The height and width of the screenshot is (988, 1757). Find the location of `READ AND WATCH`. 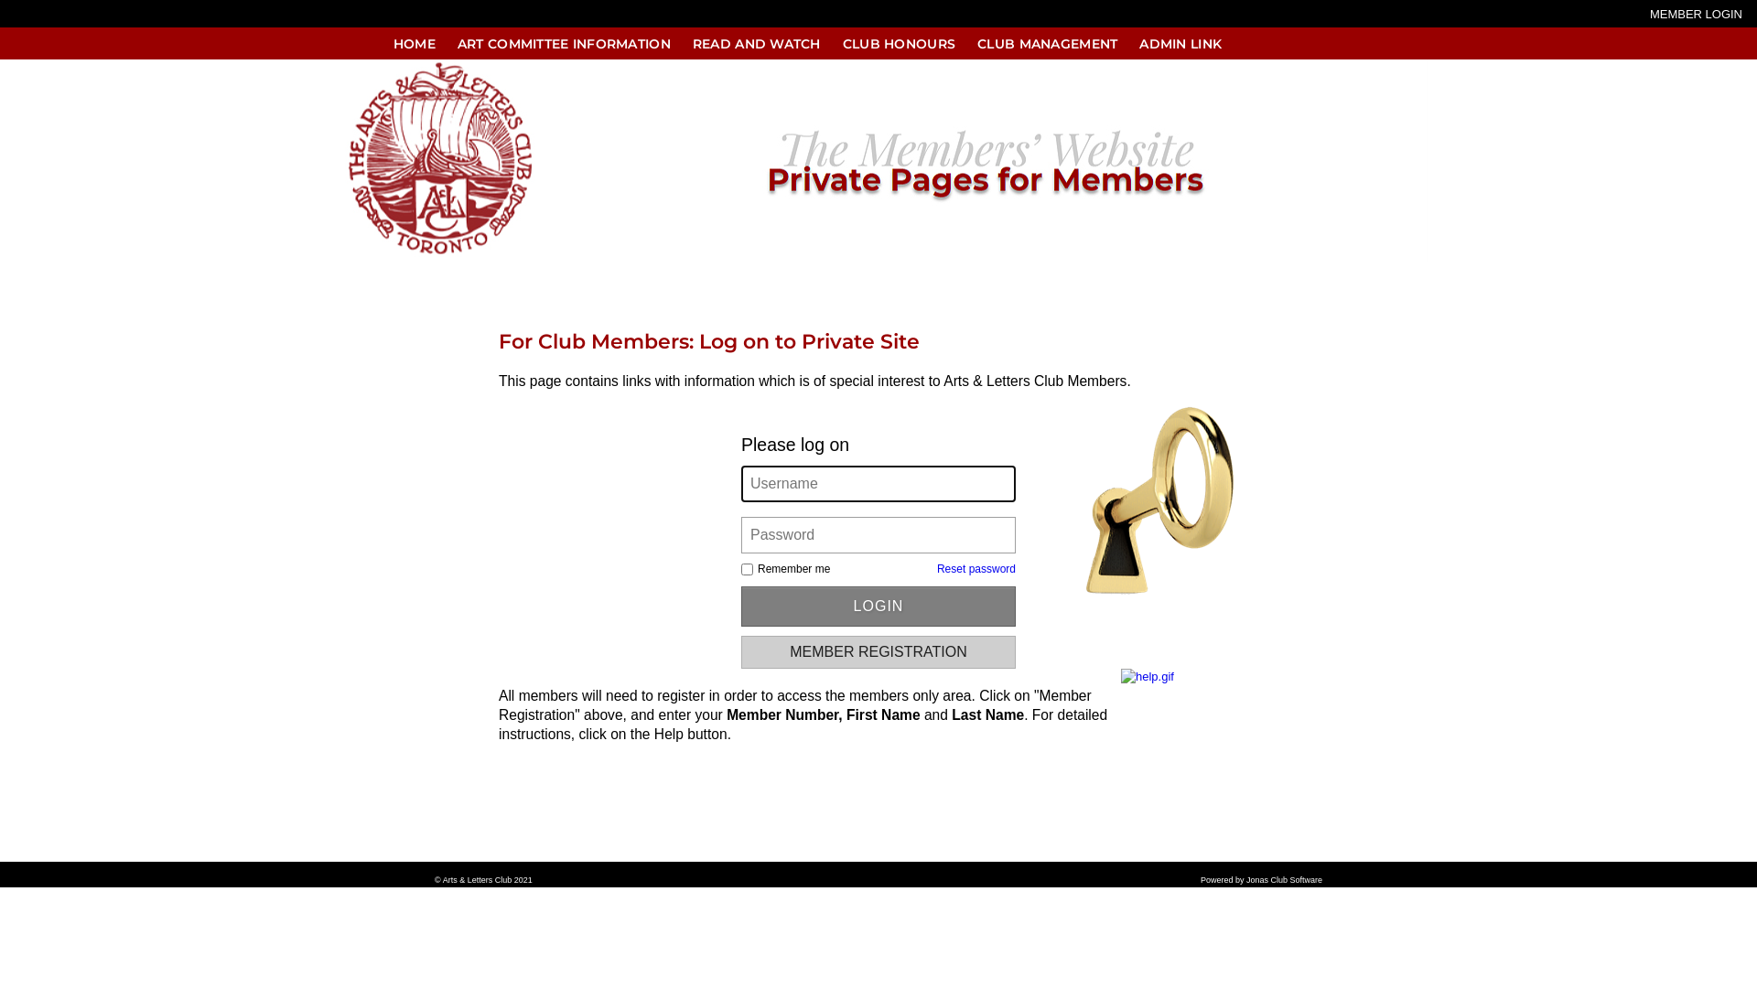

READ AND WATCH is located at coordinates (757, 44).